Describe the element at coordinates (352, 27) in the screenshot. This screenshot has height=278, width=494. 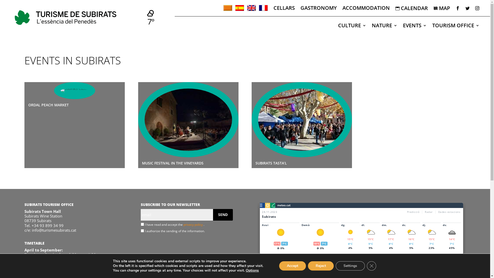
I see `CULTURE` at that location.